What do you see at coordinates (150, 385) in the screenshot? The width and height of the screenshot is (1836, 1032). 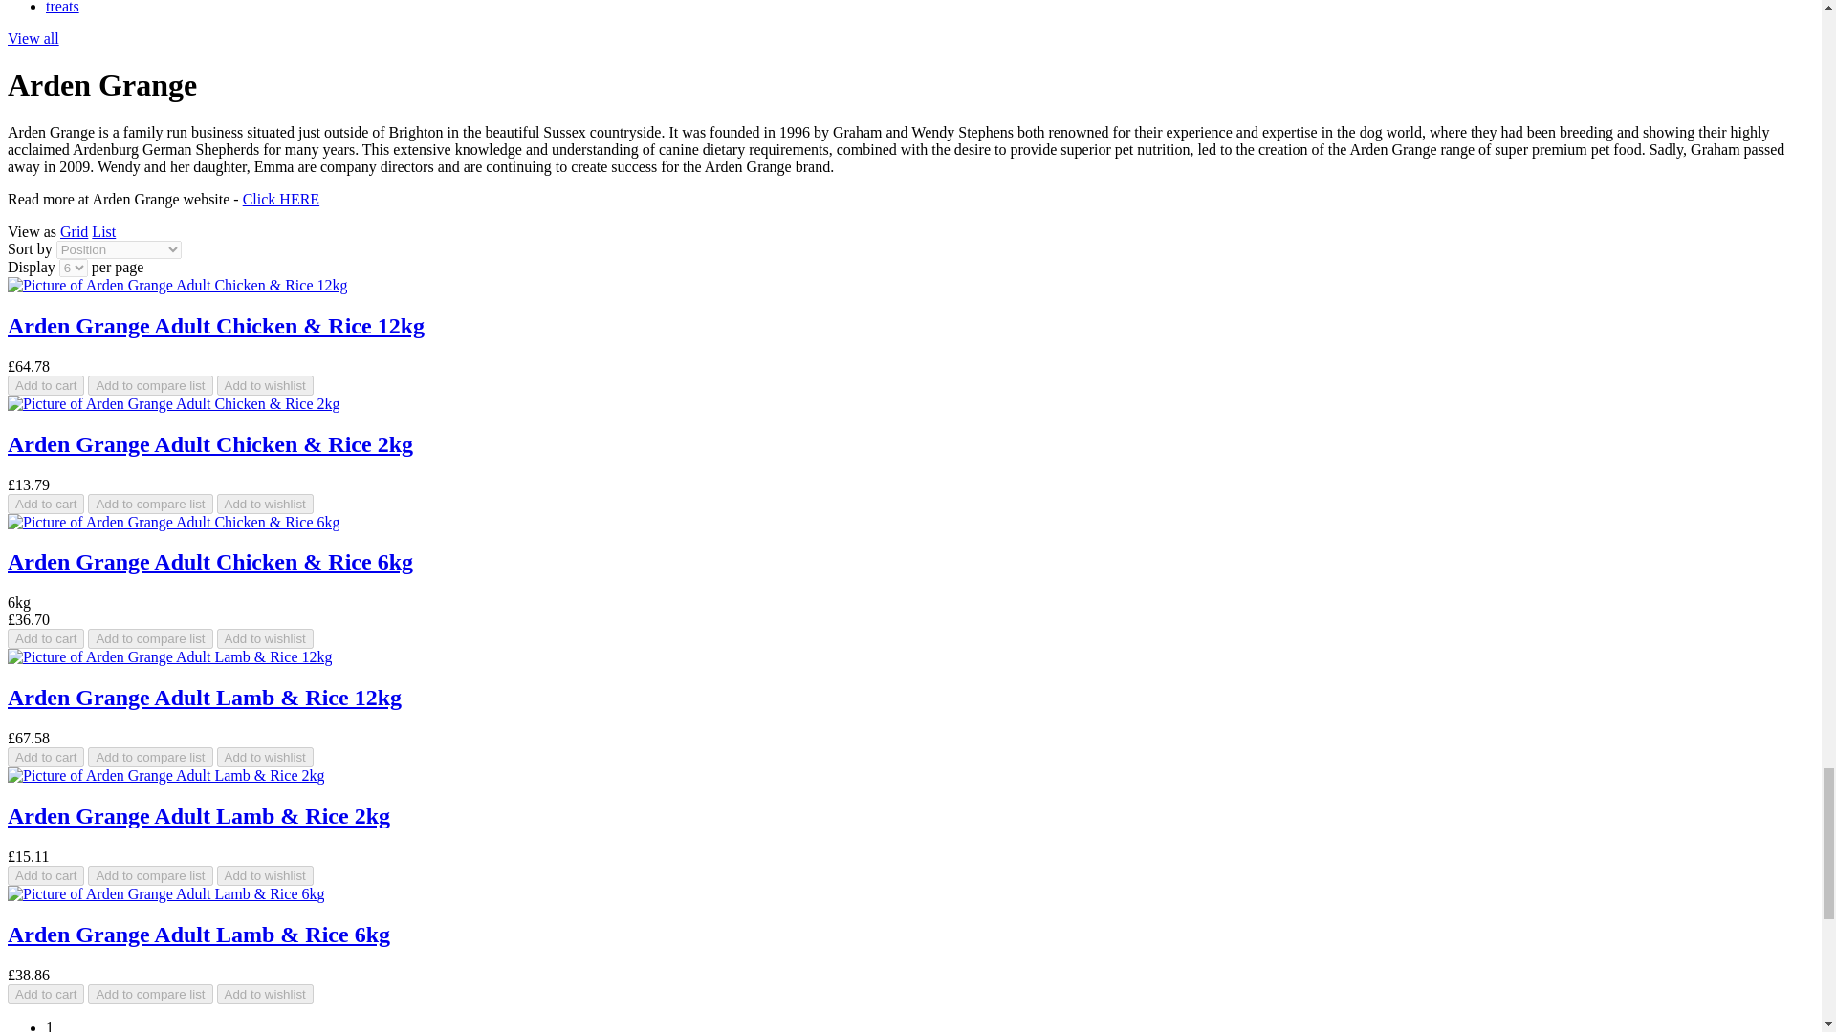 I see `Add to compare list` at bounding box center [150, 385].